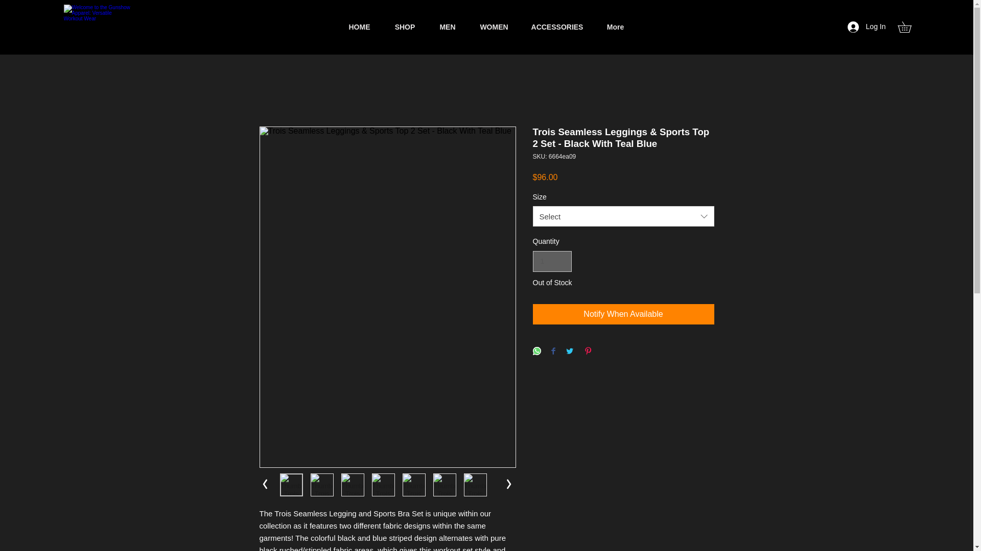 The image size is (981, 551). What do you see at coordinates (867, 27) in the screenshot?
I see `Log In` at bounding box center [867, 27].